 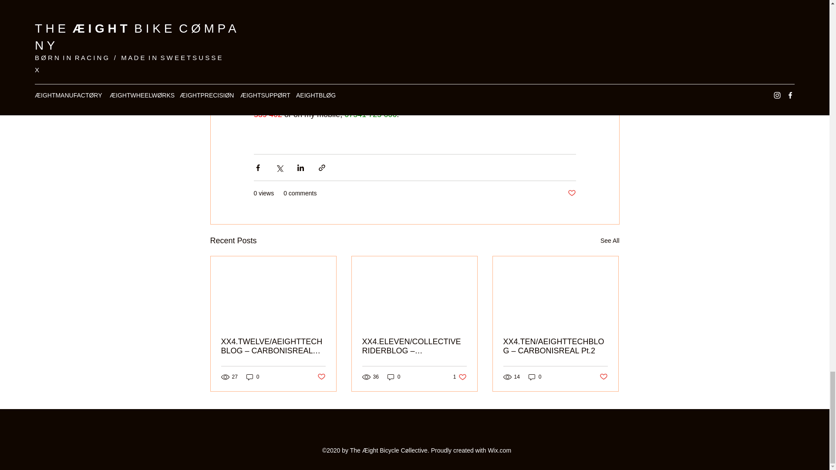 What do you see at coordinates (320, 377) in the screenshot?
I see `Post not marked as liked` at bounding box center [320, 377].